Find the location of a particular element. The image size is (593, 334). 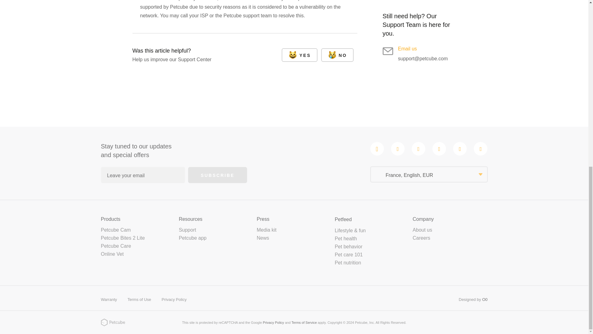

YES is located at coordinates (300, 55).